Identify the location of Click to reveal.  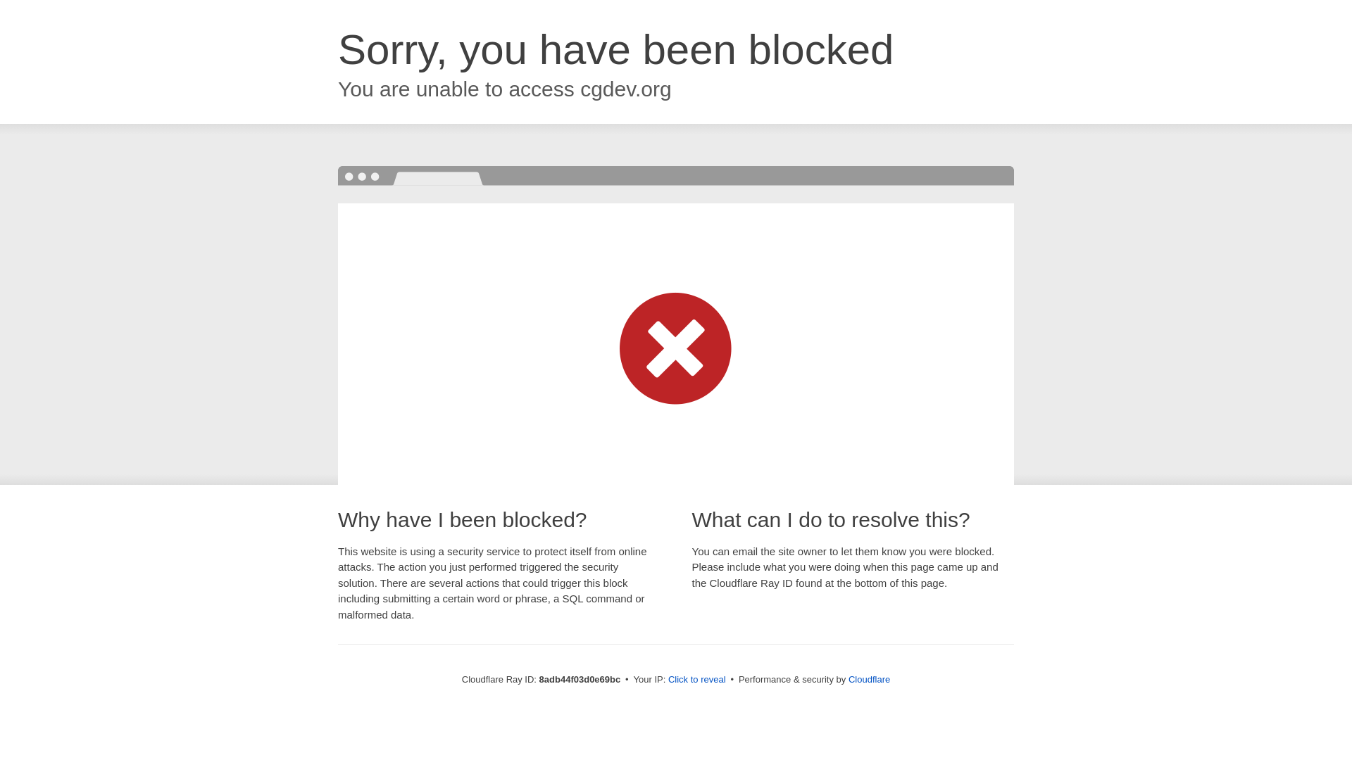
(697, 680).